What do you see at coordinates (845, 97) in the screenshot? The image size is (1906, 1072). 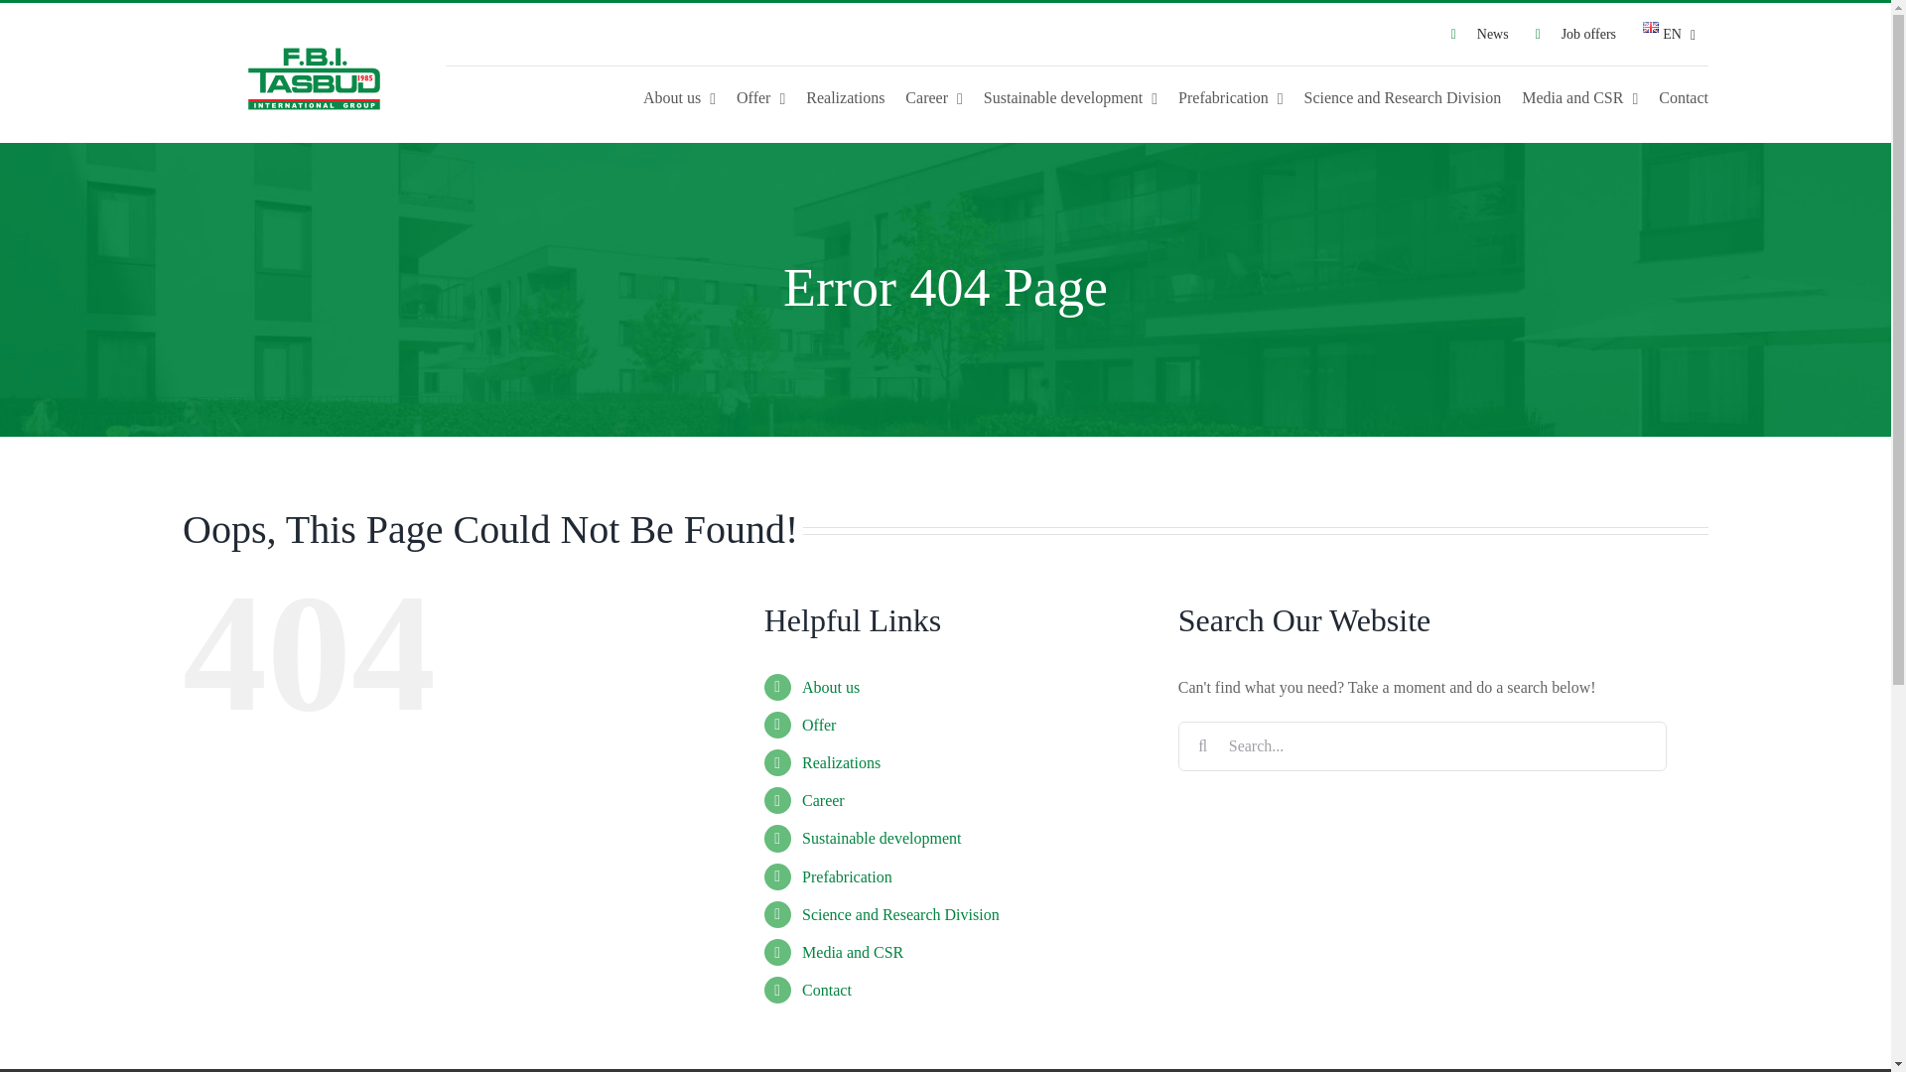 I see `Realizations` at bounding box center [845, 97].